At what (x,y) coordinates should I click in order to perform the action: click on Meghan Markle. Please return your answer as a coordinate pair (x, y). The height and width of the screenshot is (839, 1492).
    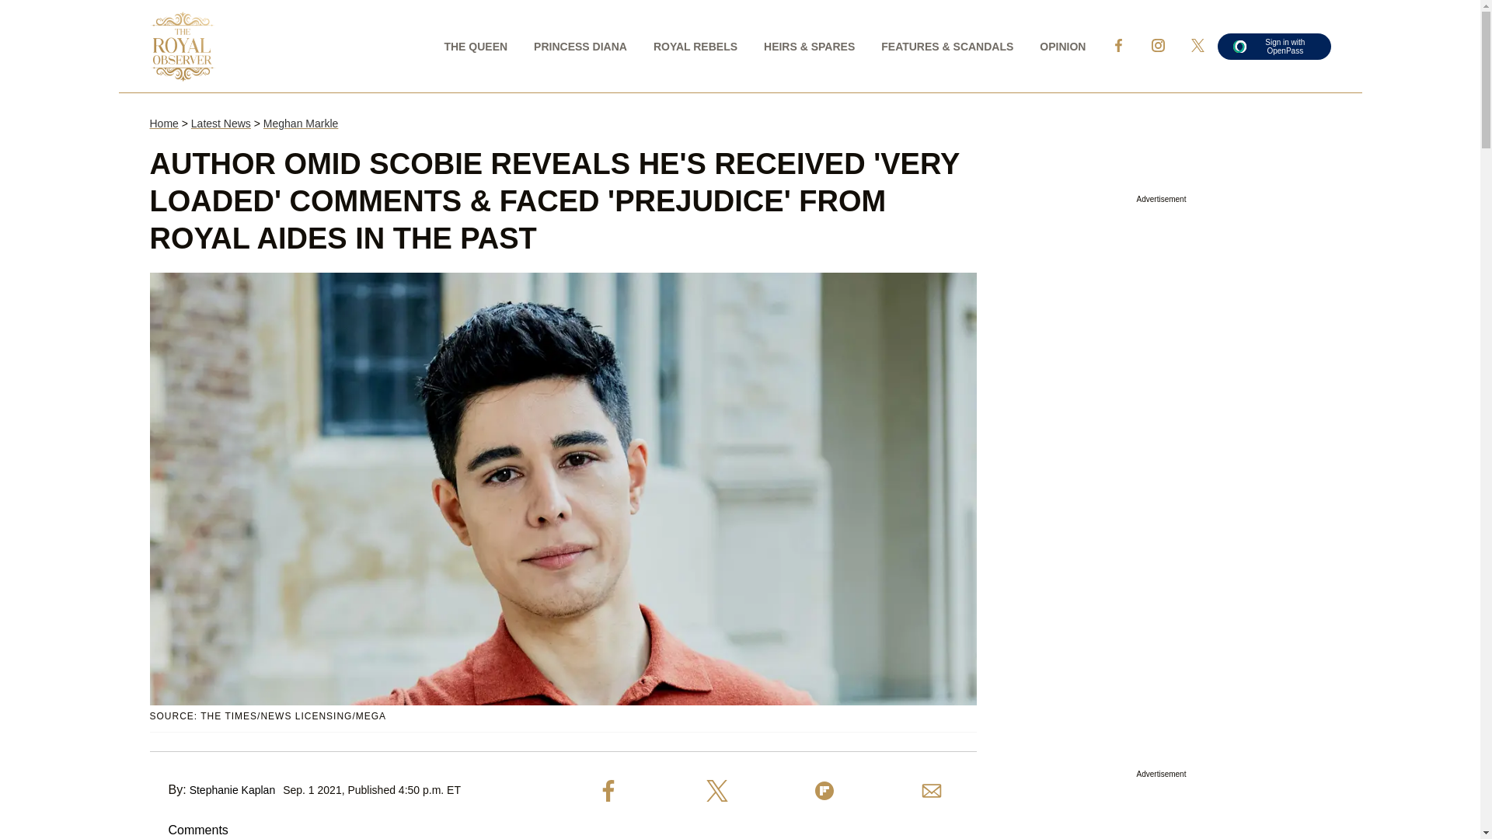
    Looking at the image, I should click on (301, 124).